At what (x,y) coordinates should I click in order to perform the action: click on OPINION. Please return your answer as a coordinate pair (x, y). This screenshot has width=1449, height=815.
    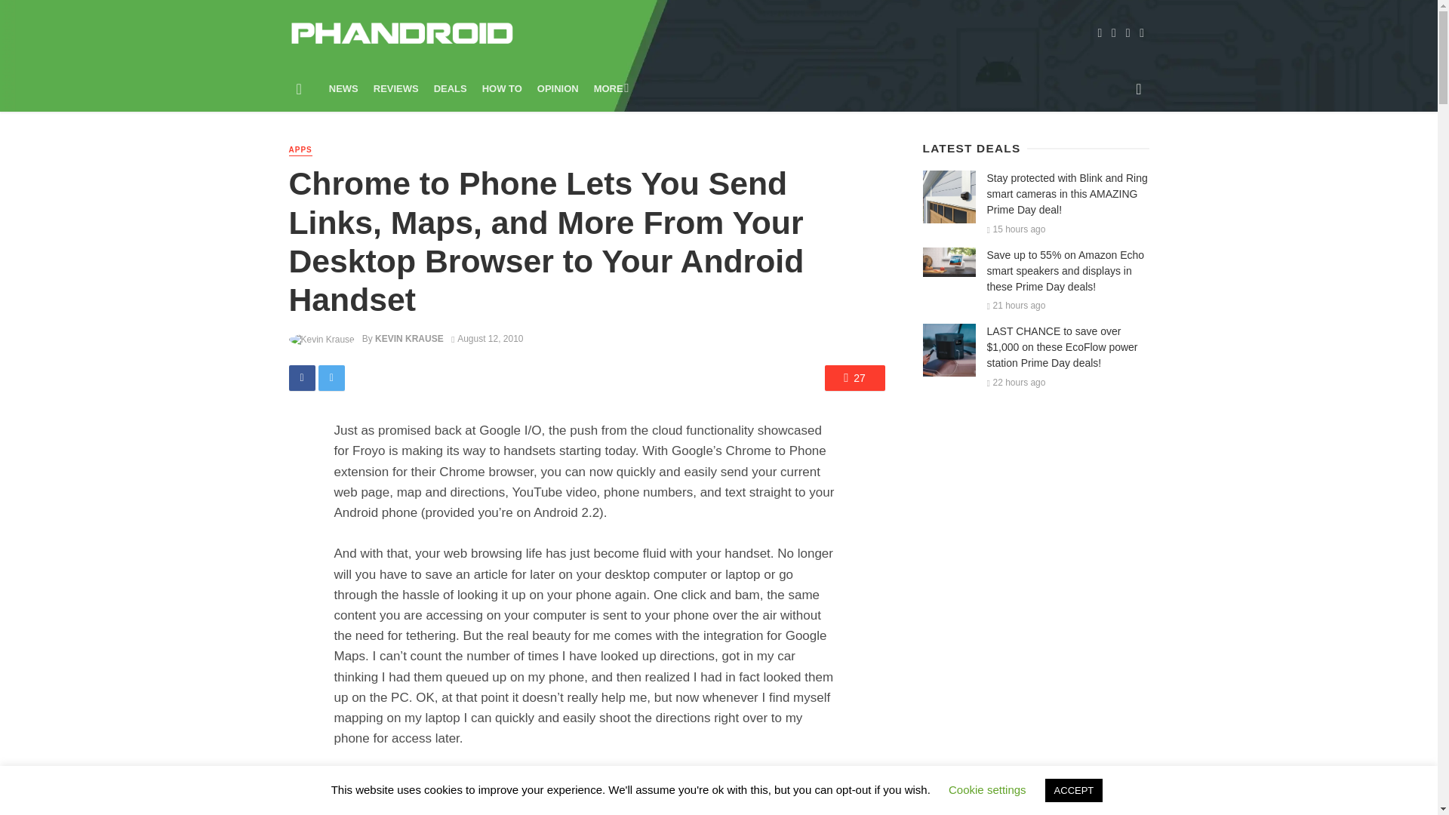
    Looking at the image, I should click on (558, 88).